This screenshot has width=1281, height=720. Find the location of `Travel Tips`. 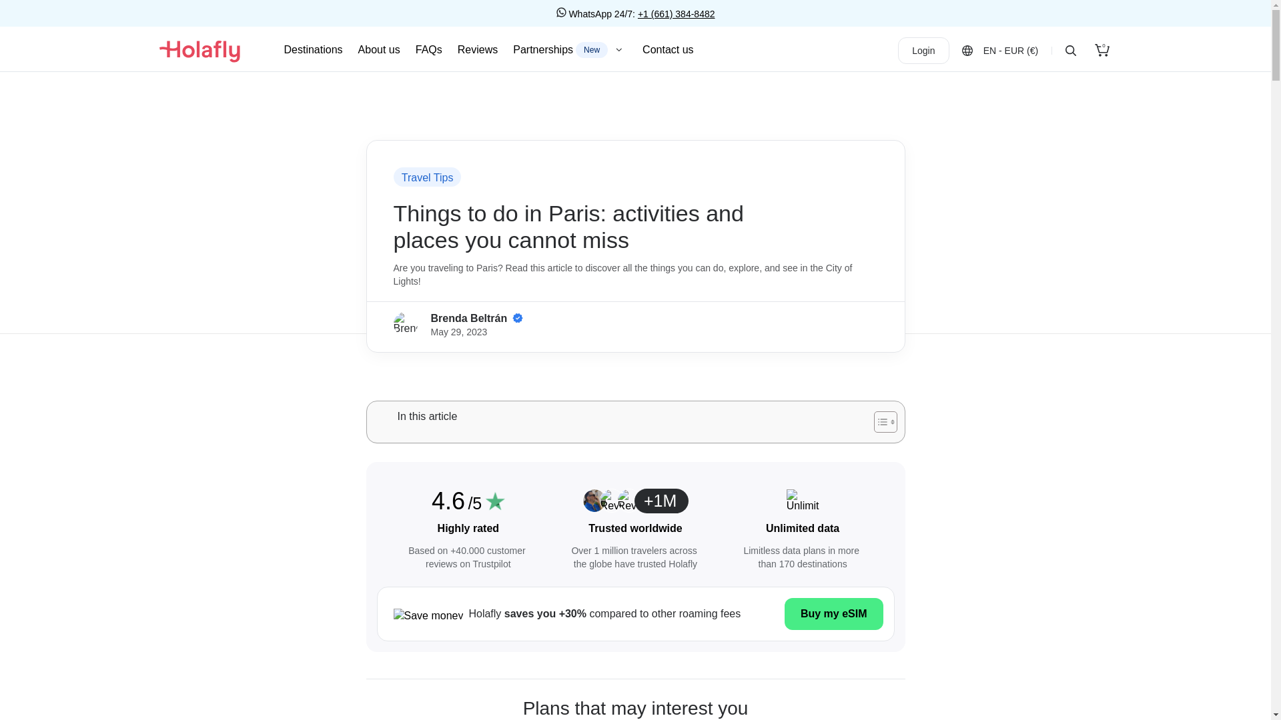

Travel Tips is located at coordinates (570, 49).